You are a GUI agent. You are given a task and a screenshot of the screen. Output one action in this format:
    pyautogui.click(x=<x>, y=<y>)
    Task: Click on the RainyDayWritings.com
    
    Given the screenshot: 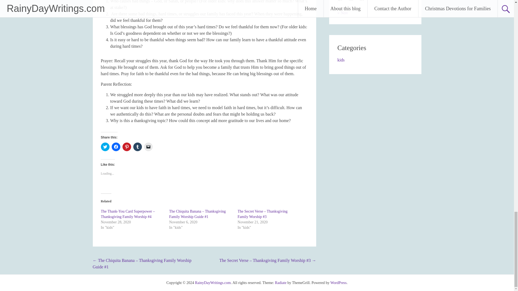 What is the action you would take?
    pyautogui.click(x=213, y=283)
    